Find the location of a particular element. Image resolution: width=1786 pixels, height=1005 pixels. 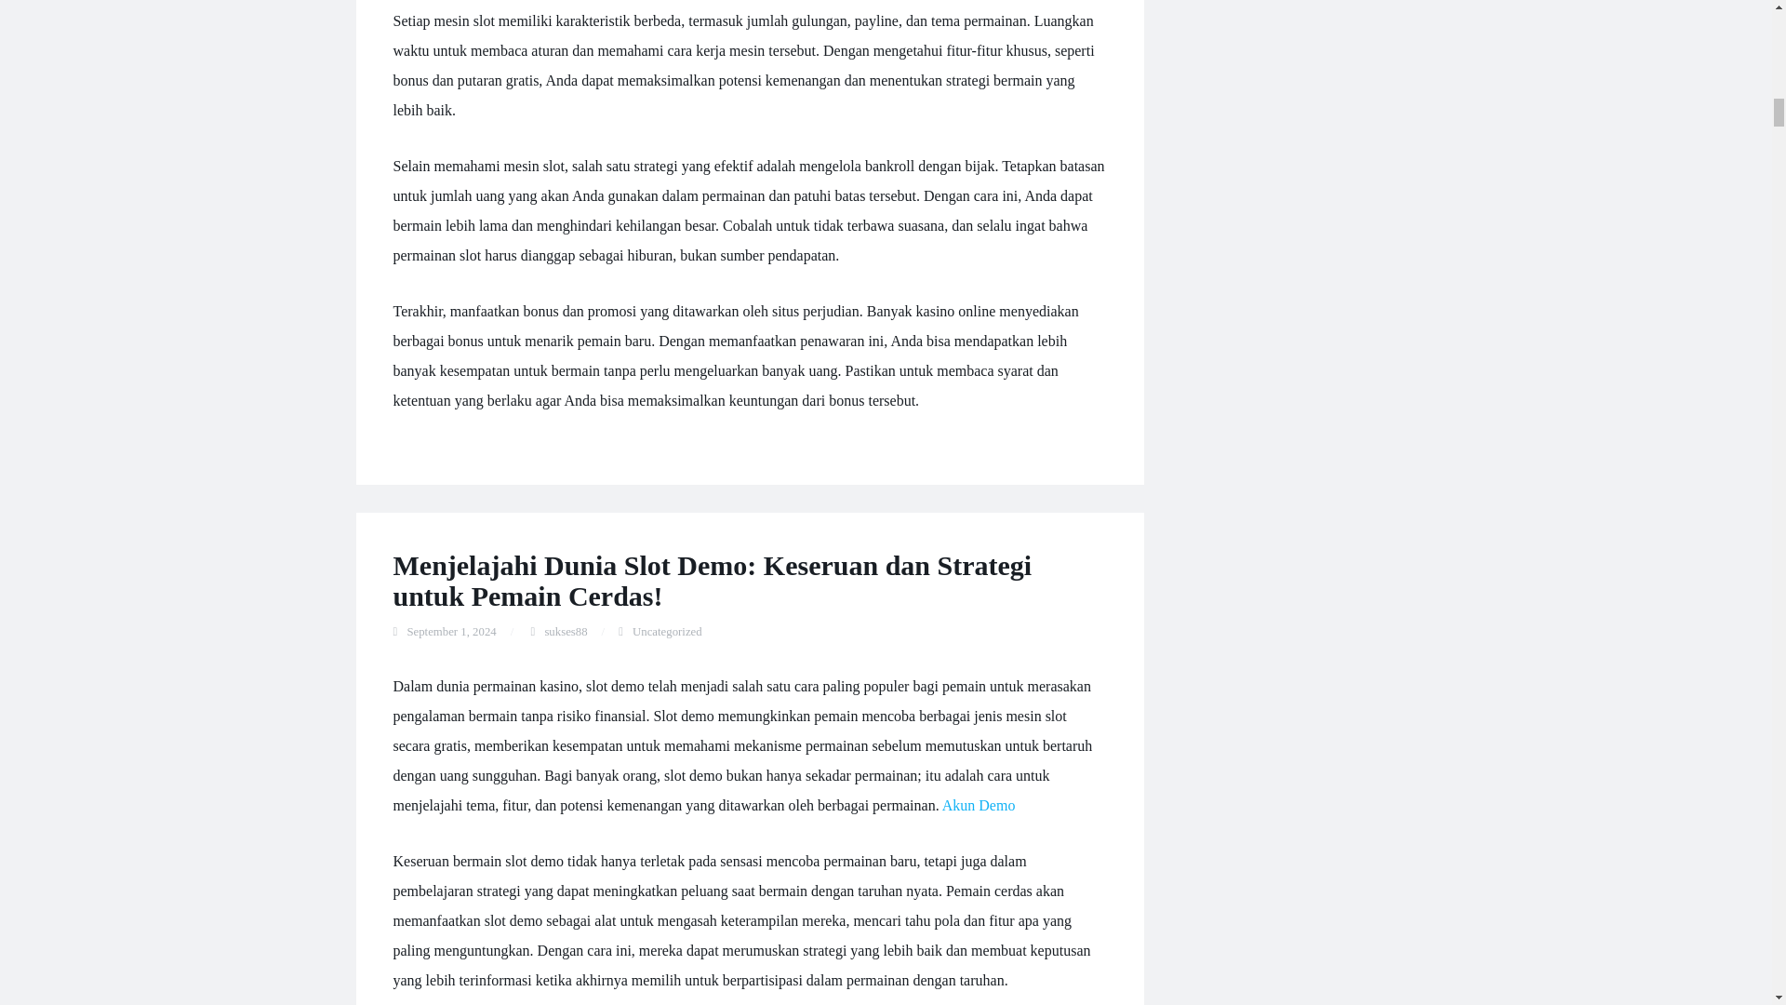

sukses88 is located at coordinates (566, 631).